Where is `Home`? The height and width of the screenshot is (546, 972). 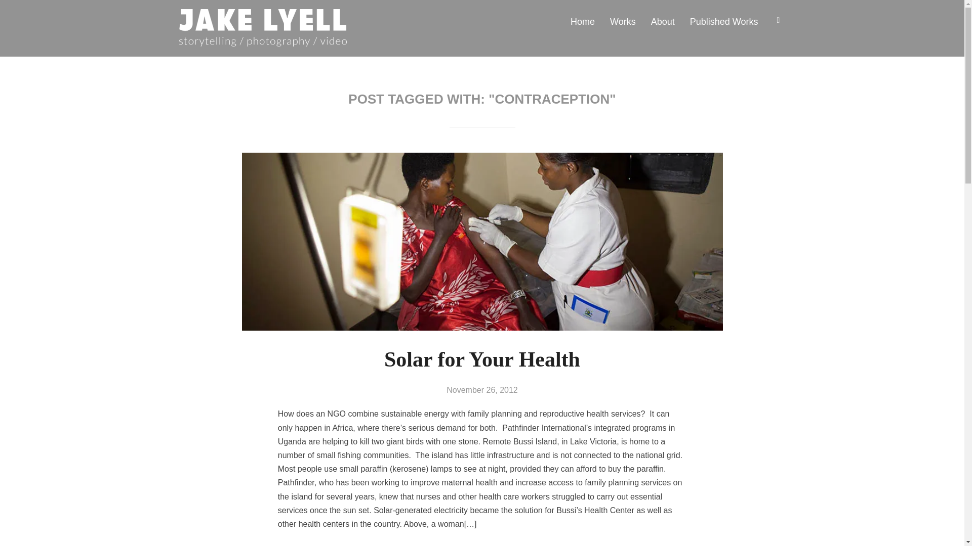 Home is located at coordinates (583, 21).